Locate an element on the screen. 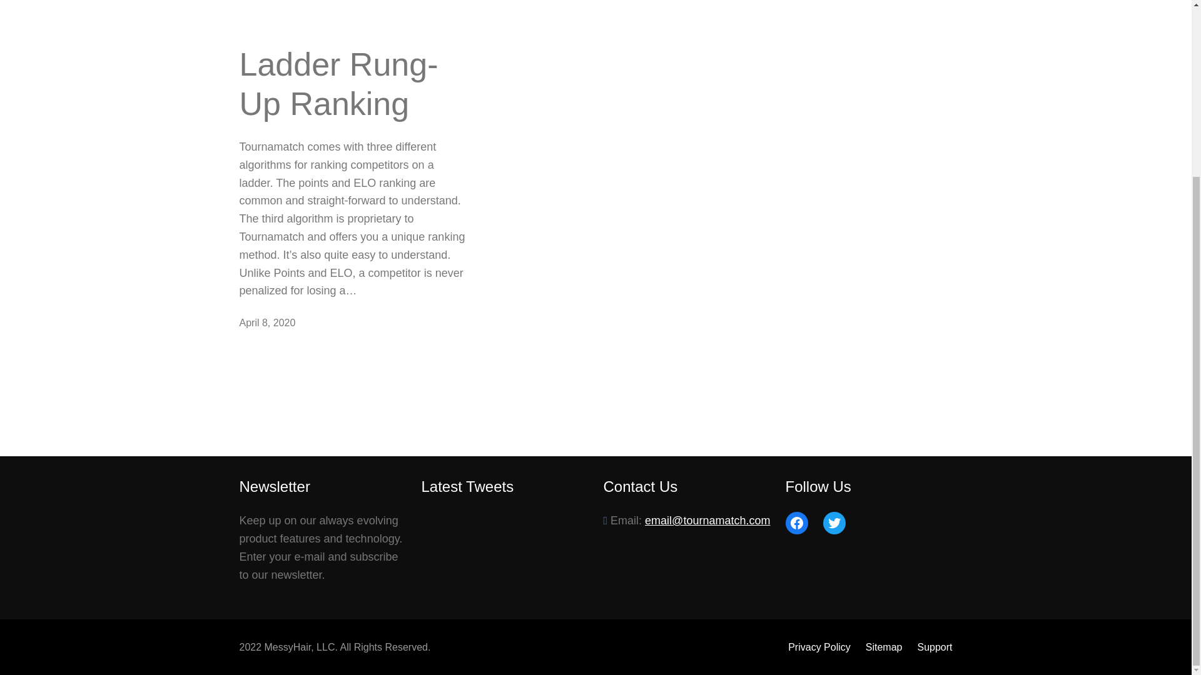  April 8, 2020 is located at coordinates (267, 322).